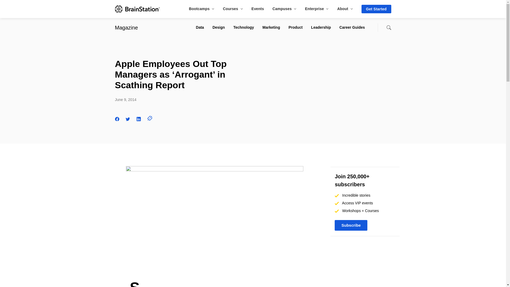 Image resolution: width=510 pixels, height=287 pixels. I want to click on Courses, so click(233, 9).